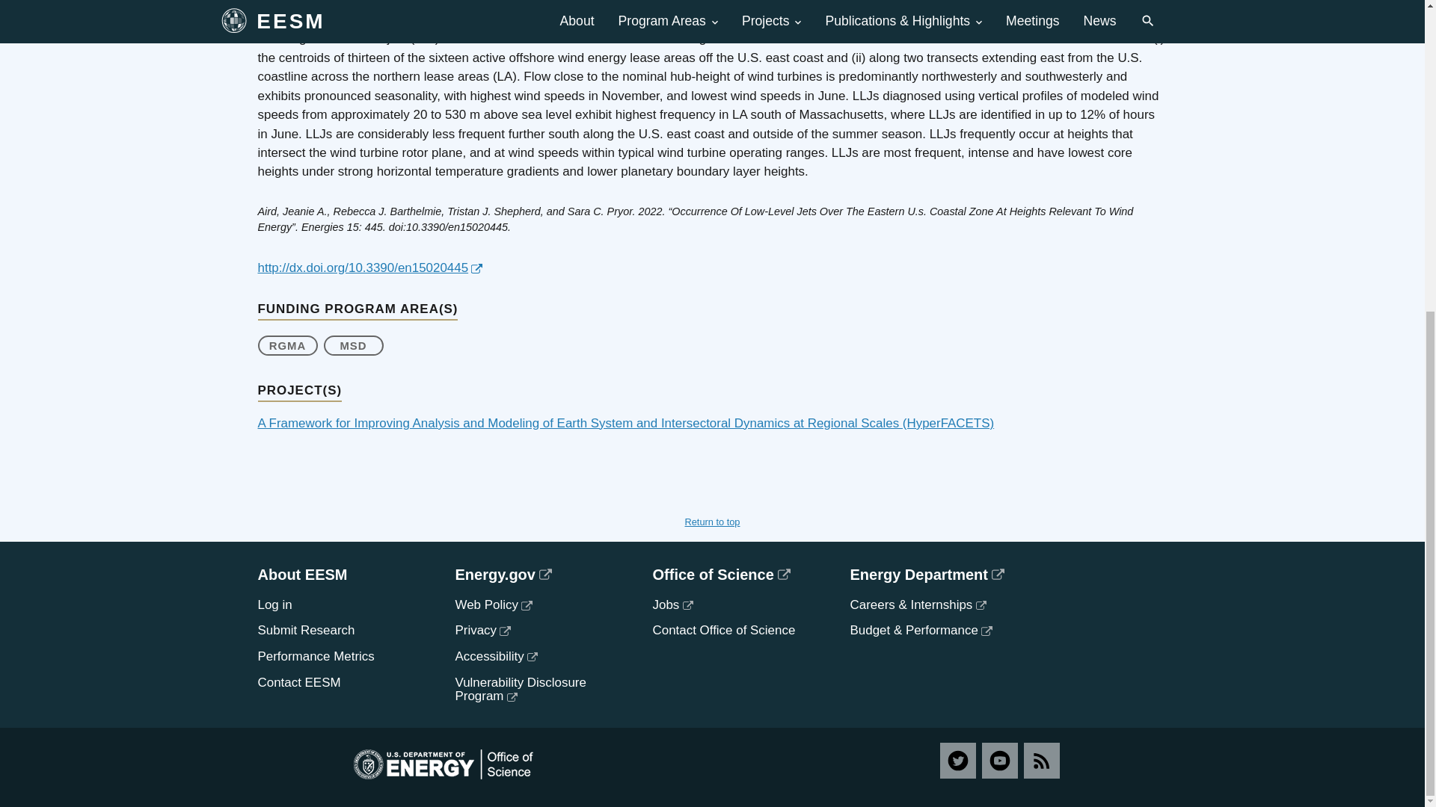 The width and height of the screenshot is (1436, 807). What do you see at coordinates (298, 682) in the screenshot?
I see `Contact EESM` at bounding box center [298, 682].